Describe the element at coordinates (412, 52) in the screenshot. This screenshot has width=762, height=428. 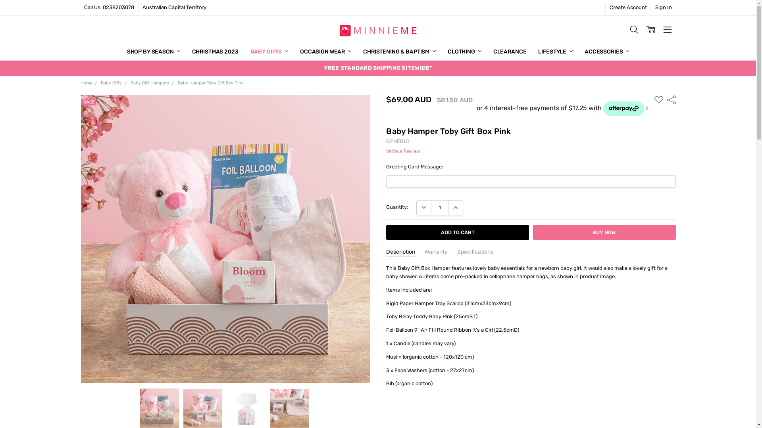
I see `SHIPPING & RETURNS` at that location.